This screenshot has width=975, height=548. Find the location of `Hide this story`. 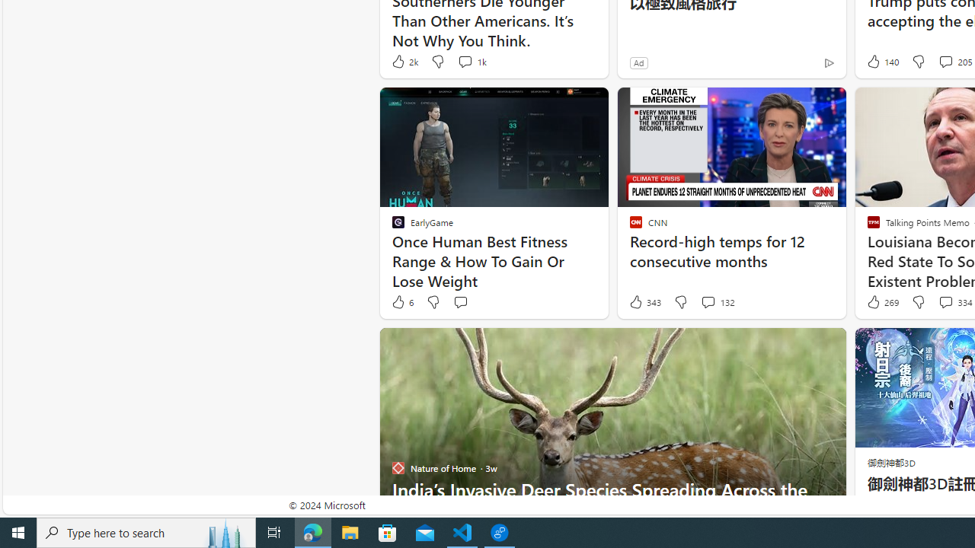

Hide this story is located at coordinates (800, 346).